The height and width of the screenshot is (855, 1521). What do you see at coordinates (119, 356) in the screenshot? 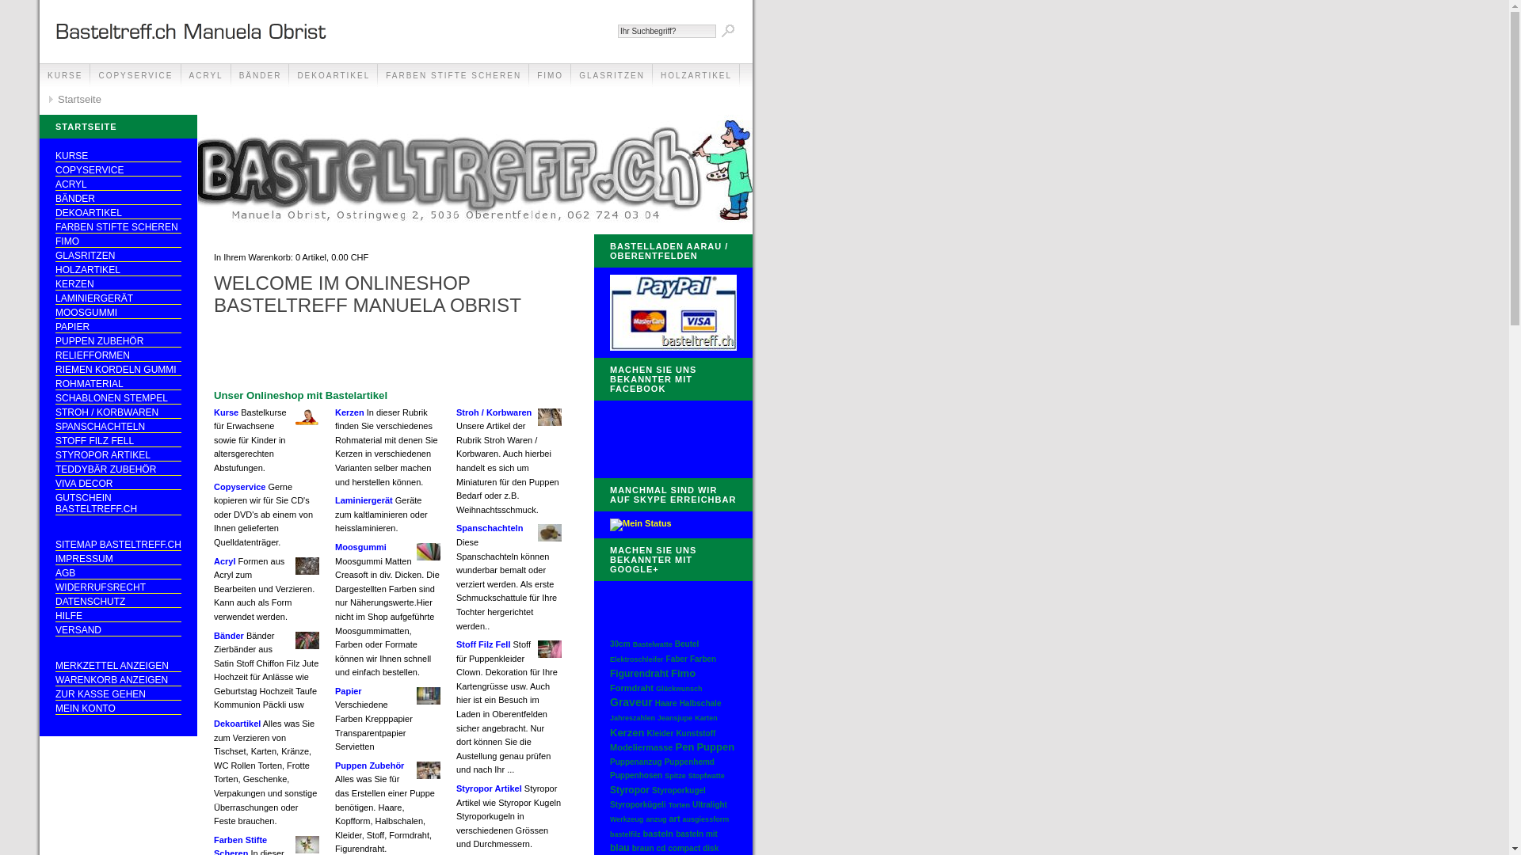
I see `RELIEFFORMEN` at bounding box center [119, 356].